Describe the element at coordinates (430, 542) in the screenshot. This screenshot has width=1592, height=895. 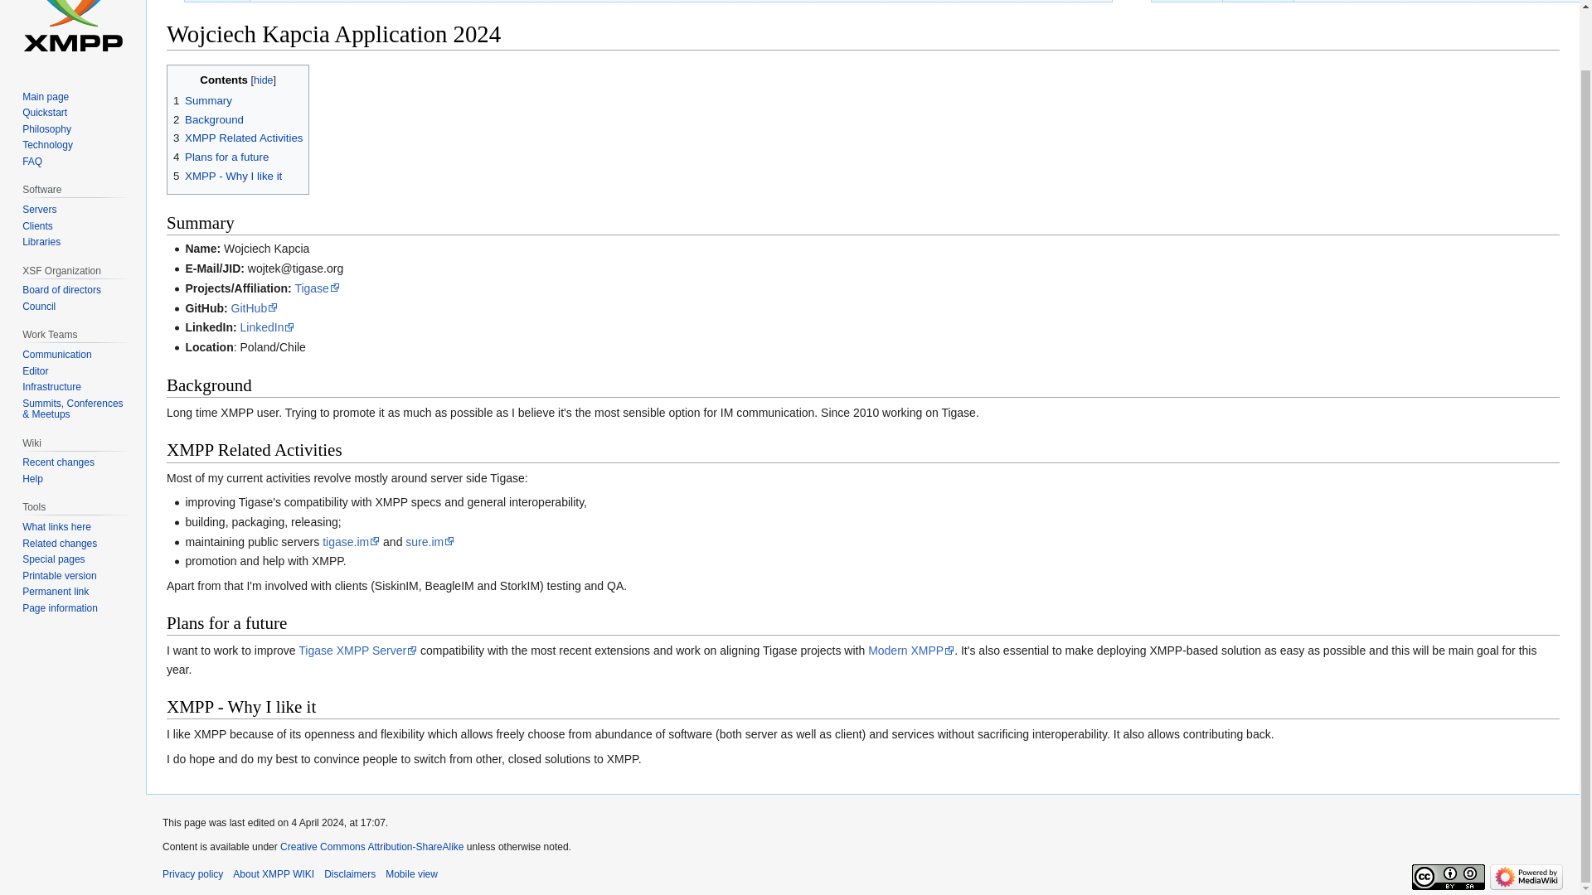
I see `sure.im` at that location.